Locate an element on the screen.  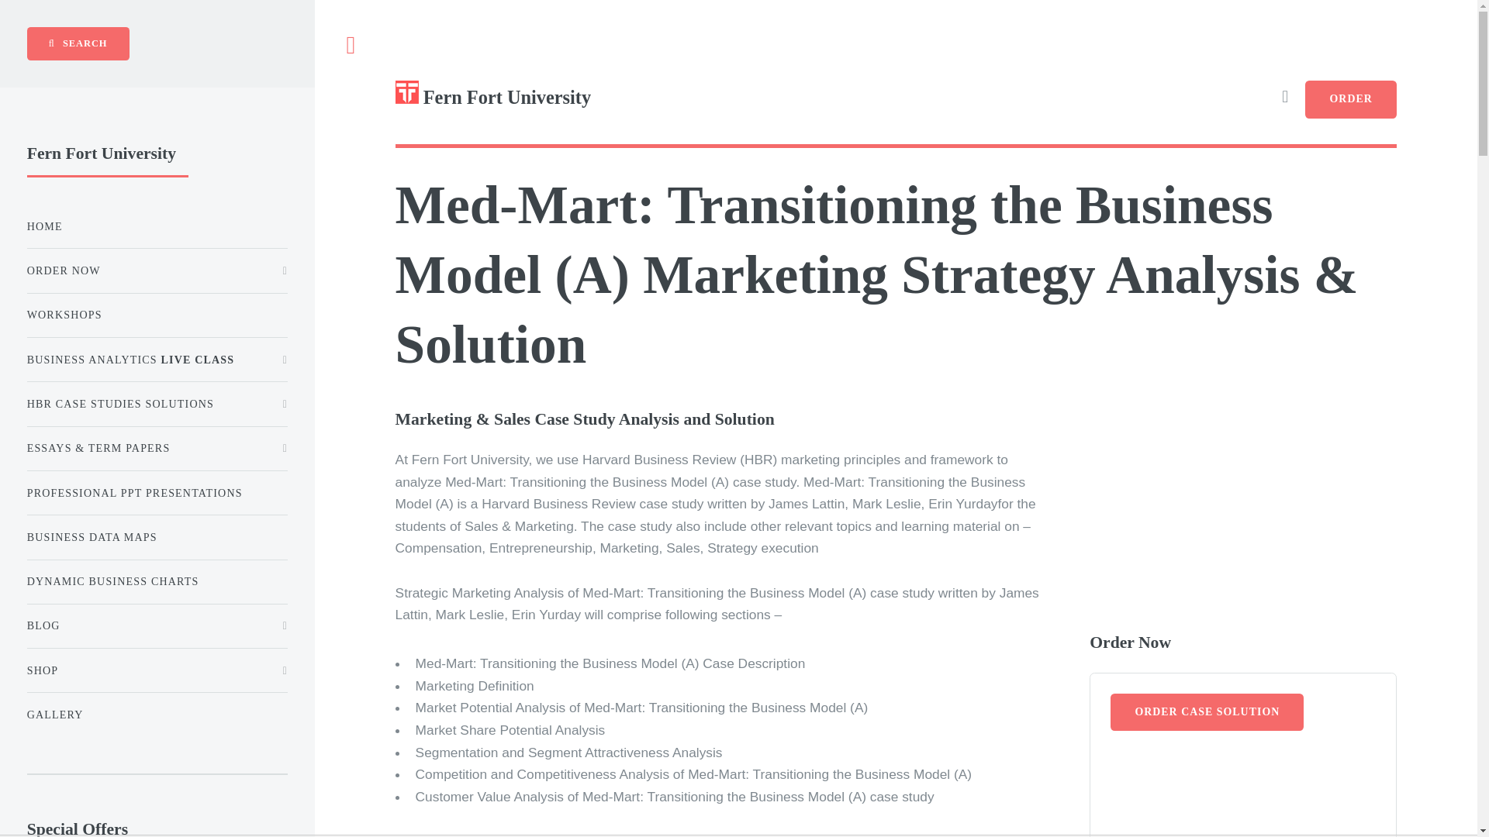
Advertisement is located at coordinates (1220, 515).